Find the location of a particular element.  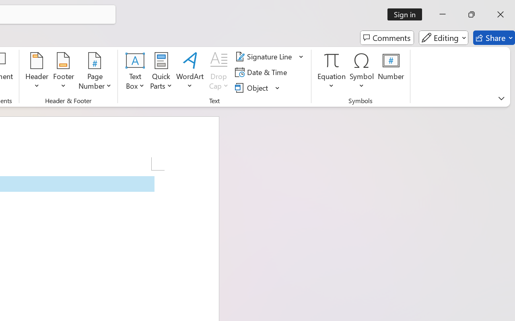

Quick Parts is located at coordinates (161, 72).